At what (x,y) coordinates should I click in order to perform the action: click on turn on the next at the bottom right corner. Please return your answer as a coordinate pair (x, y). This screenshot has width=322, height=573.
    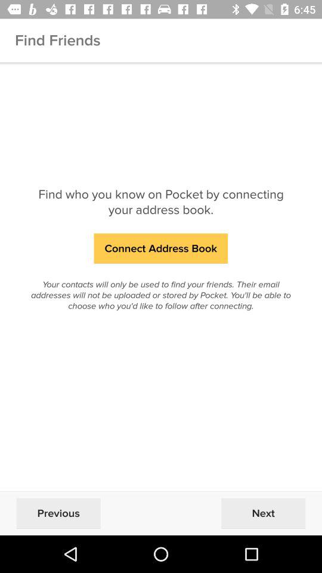
    Looking at the image, I should click on (263, 513).